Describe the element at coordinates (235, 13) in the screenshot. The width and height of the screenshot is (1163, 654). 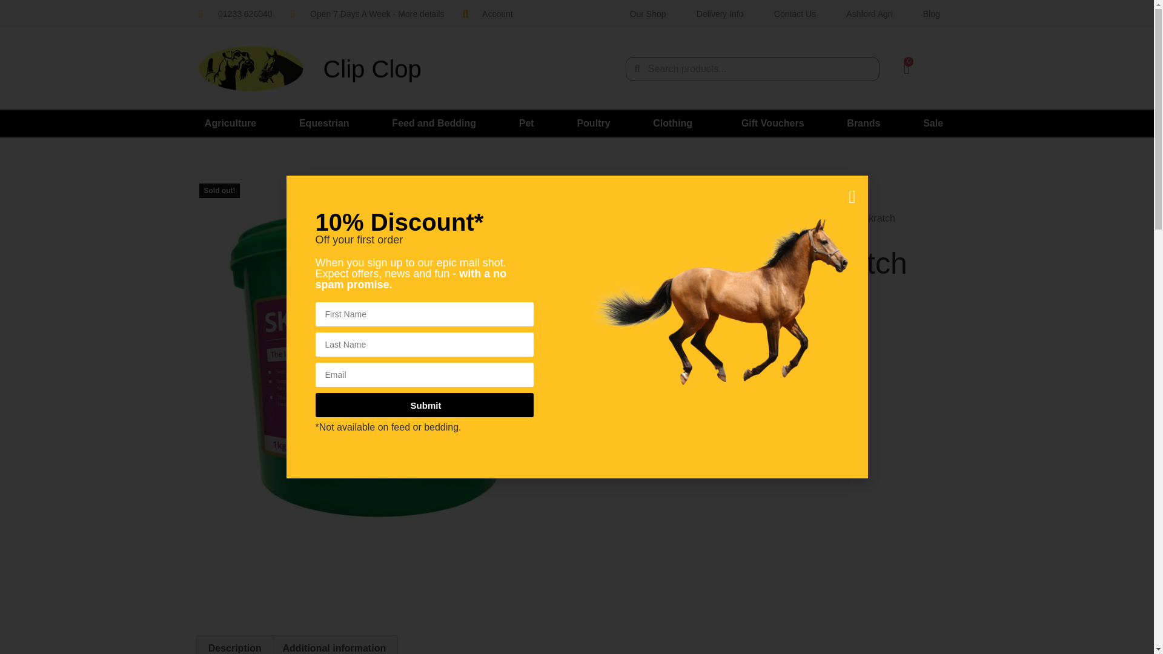
I see `01233 626040` at that location.